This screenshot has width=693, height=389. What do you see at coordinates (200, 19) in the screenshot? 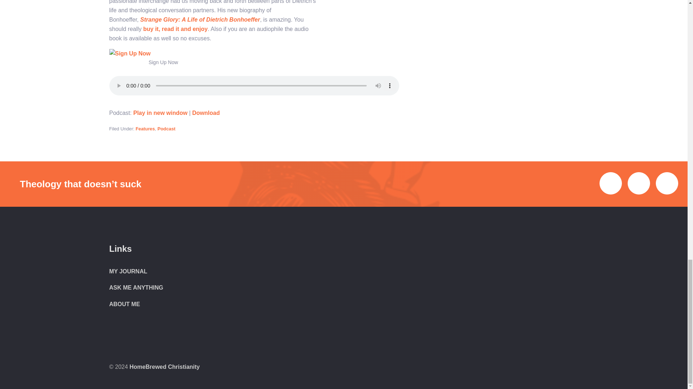
I see `Strange Glory: A Life of Dietrich Bonhoeffer` at bounding box center [200, 19].